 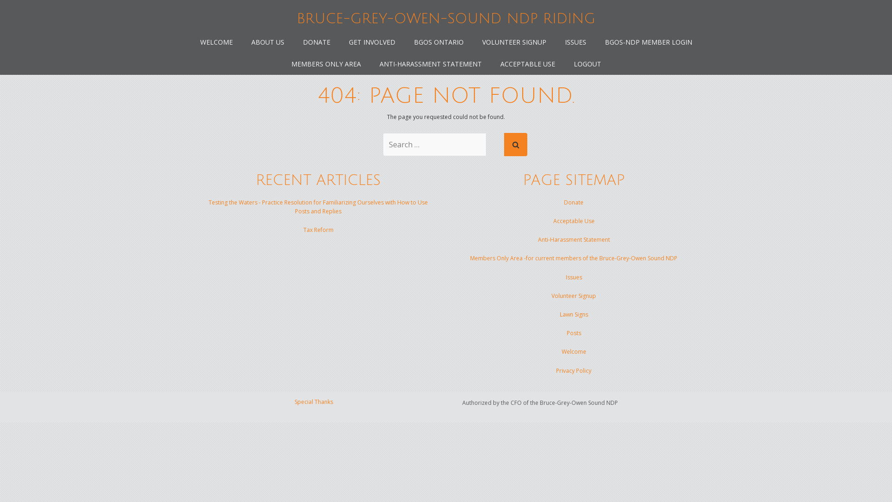 What do you see at coordinates (574, 277) in the screenshot?
I see `Issues` at bounding box center [574, 277].